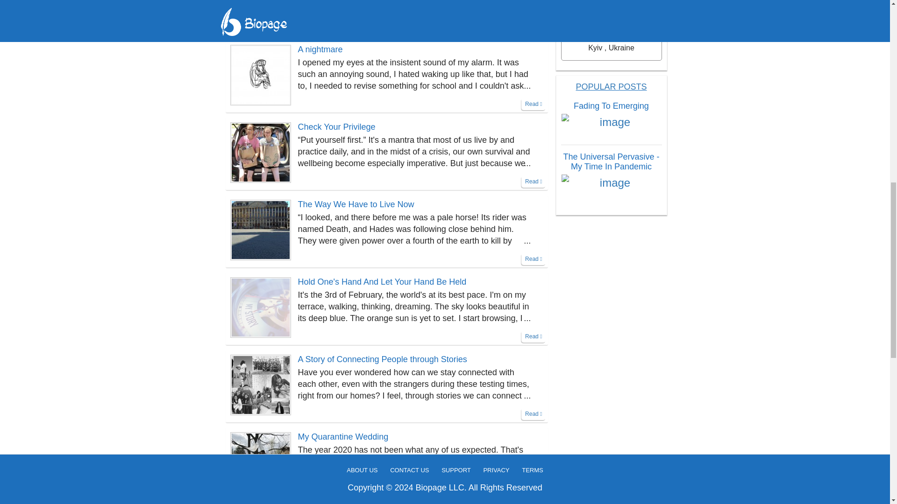  Describe the element at coordinates (261, 1) in the screenshot. I see `Visit Post` at that location.